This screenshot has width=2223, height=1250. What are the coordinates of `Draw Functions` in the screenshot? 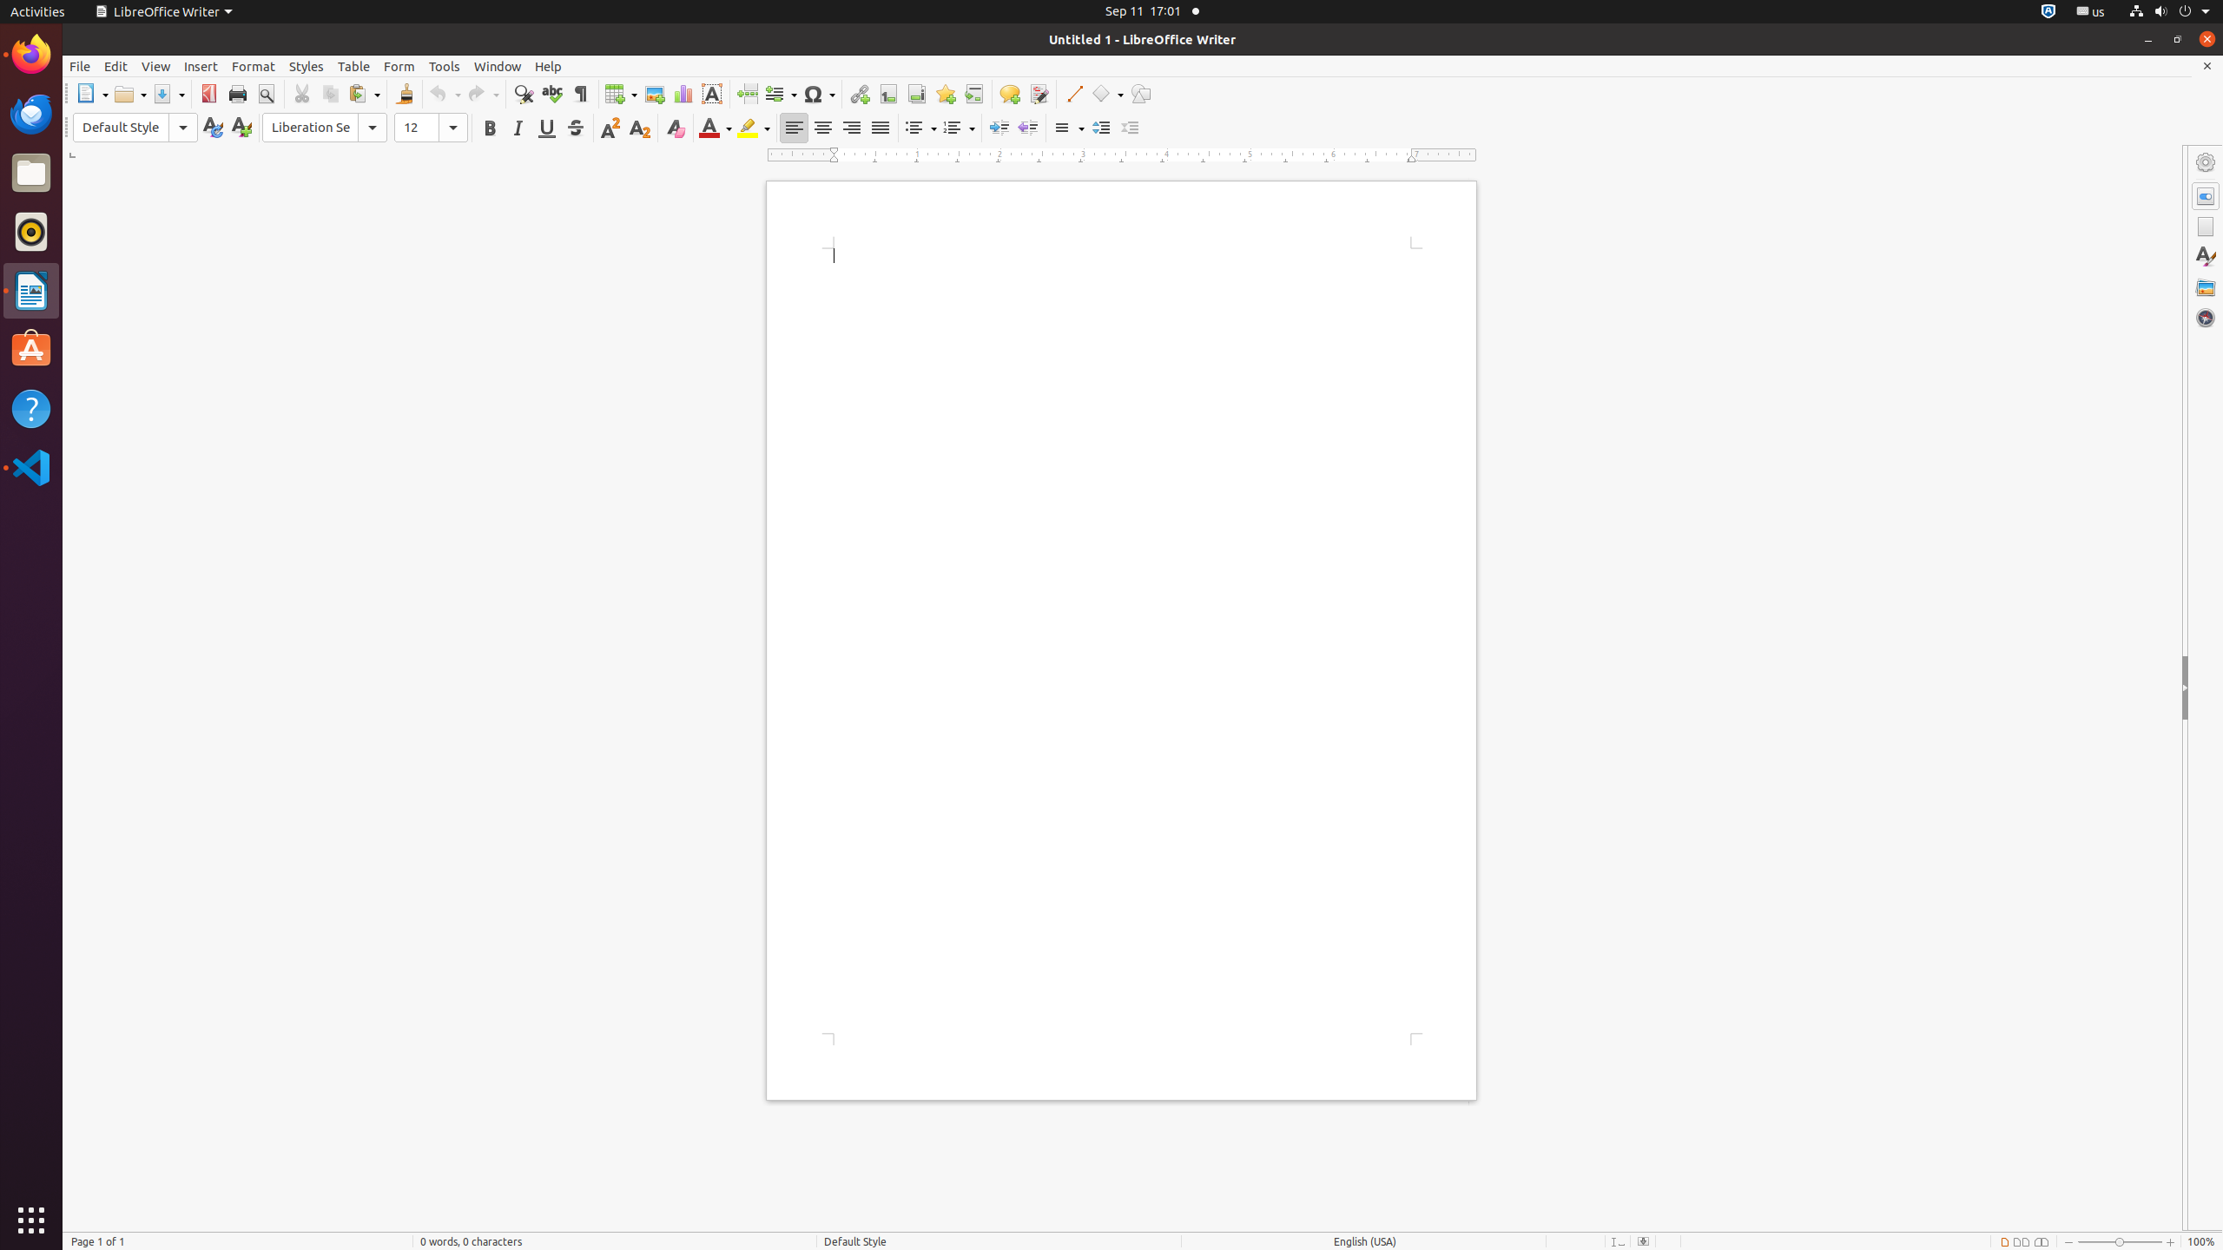 It's located at (1141, 94).